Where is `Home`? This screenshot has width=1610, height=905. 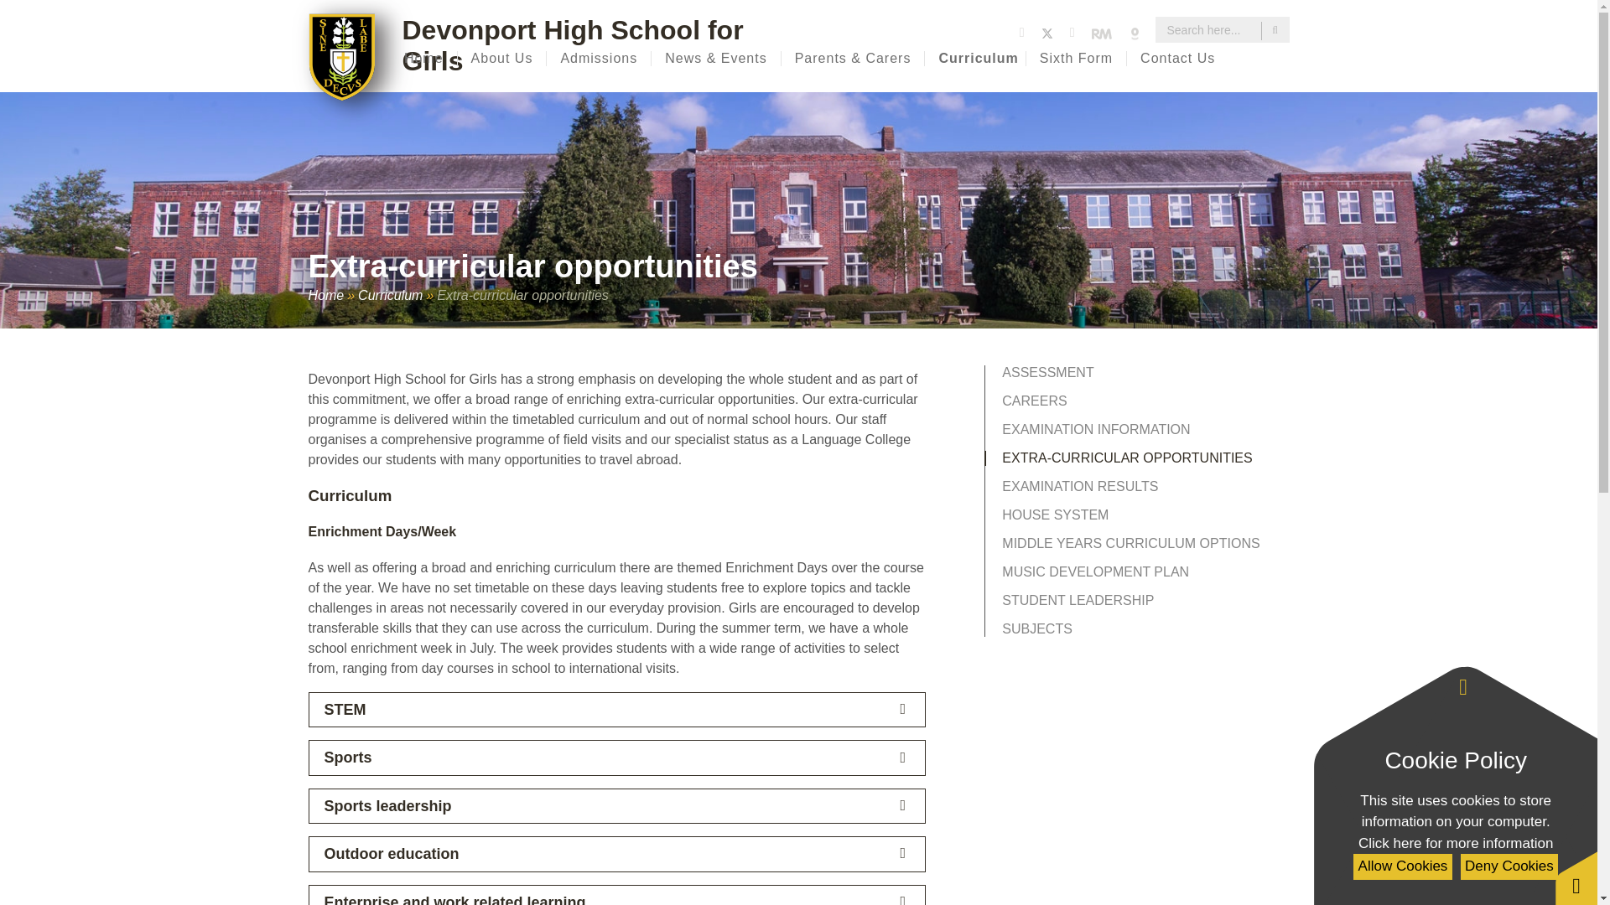
Home is located at coordinates (424, 58).